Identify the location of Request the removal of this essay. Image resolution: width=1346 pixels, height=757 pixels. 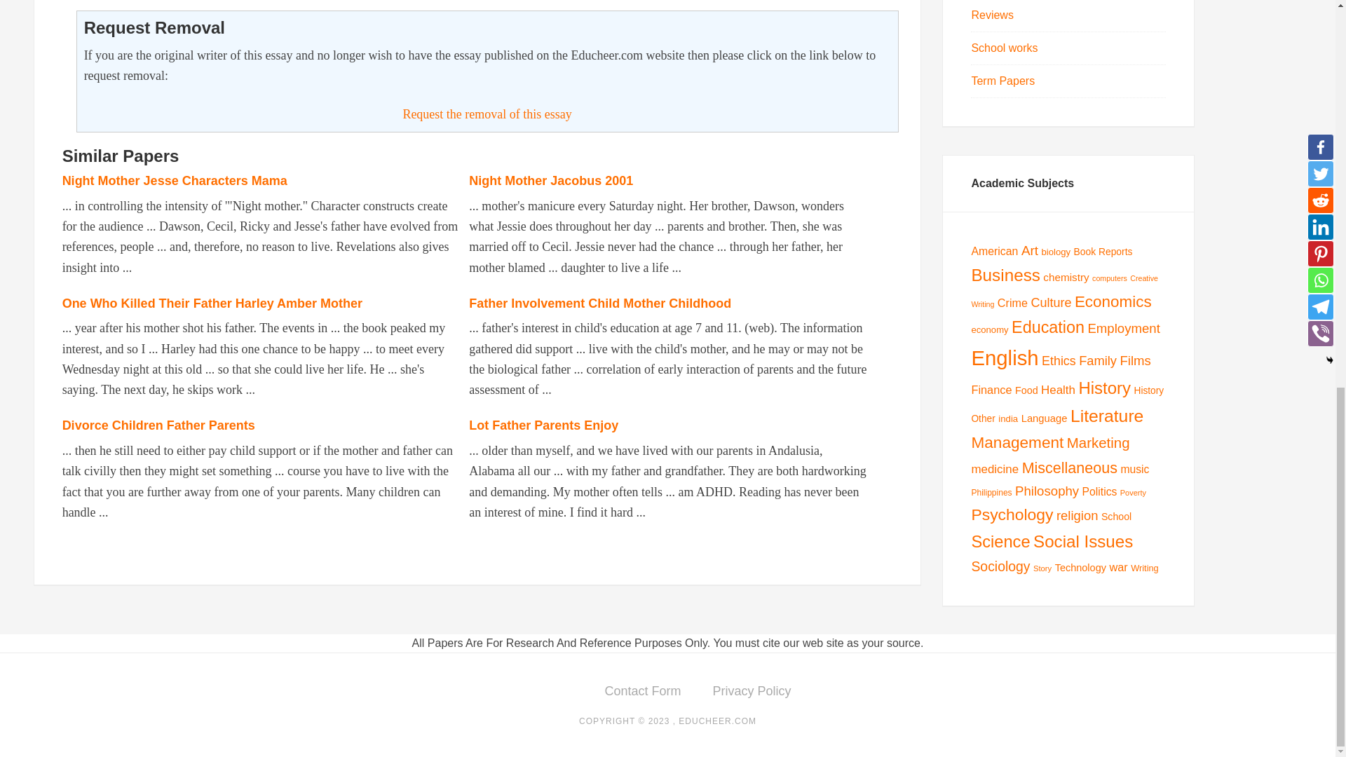
(487, 114).